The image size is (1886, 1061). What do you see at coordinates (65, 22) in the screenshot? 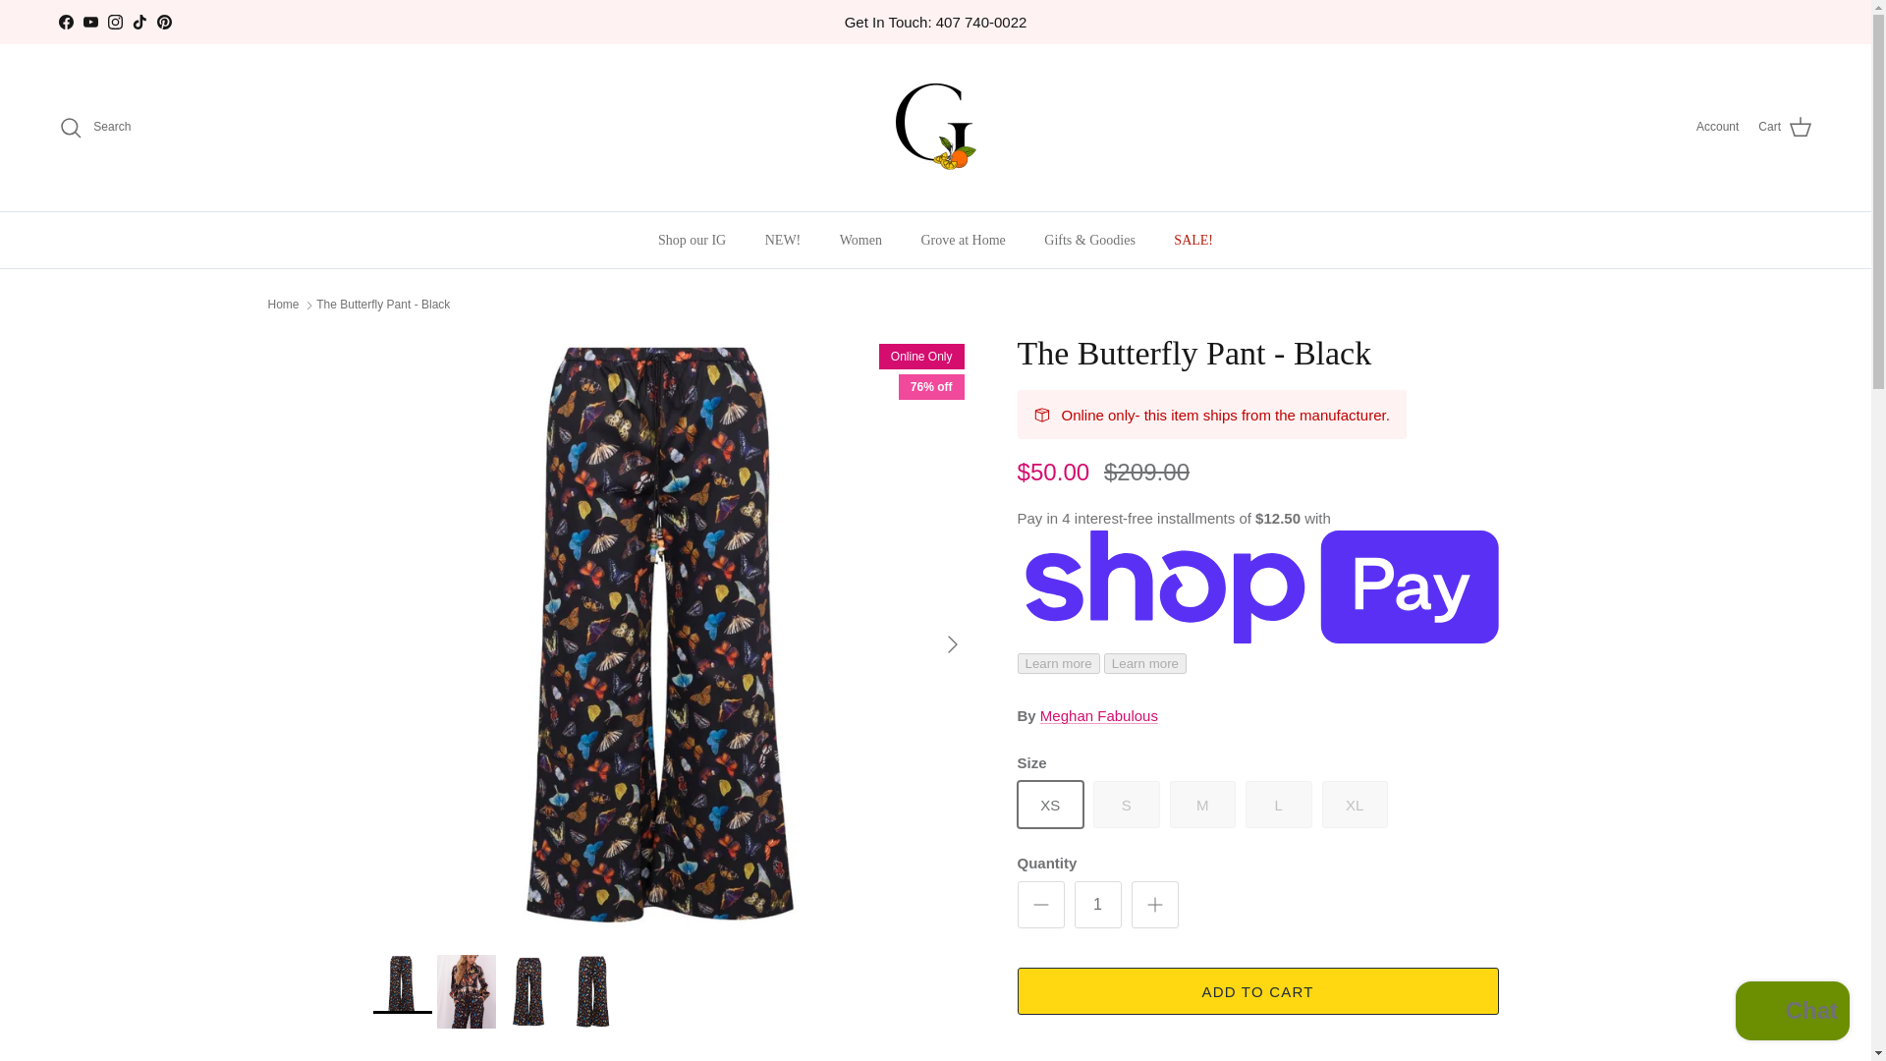
I see `The Grove on Facebook` at bounding box center [65, 22].